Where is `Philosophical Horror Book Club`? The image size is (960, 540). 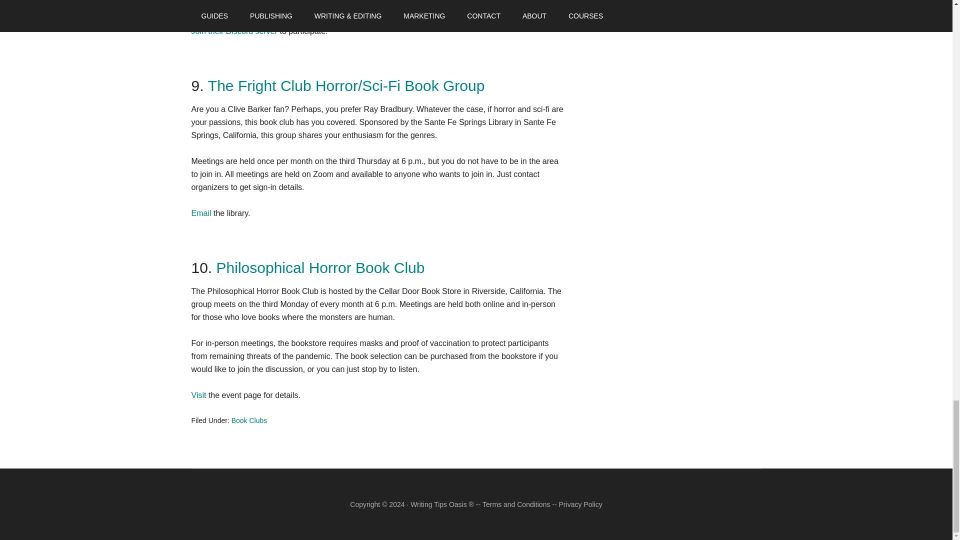
Philosophical Horror Book Club is located at coordinates (321, 267).